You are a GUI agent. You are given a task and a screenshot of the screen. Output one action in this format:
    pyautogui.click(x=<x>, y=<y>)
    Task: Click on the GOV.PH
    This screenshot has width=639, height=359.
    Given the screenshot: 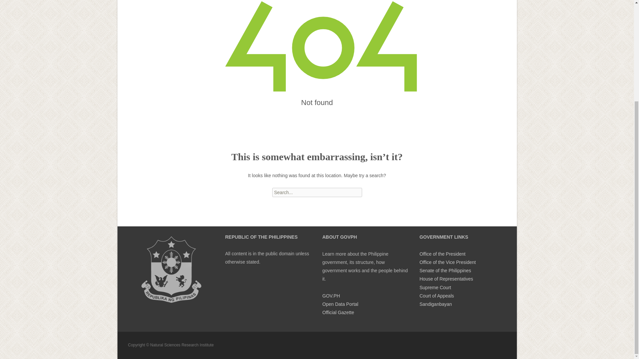 What is the action you would take?
    pyautogui.click(x=331, y=296)
    